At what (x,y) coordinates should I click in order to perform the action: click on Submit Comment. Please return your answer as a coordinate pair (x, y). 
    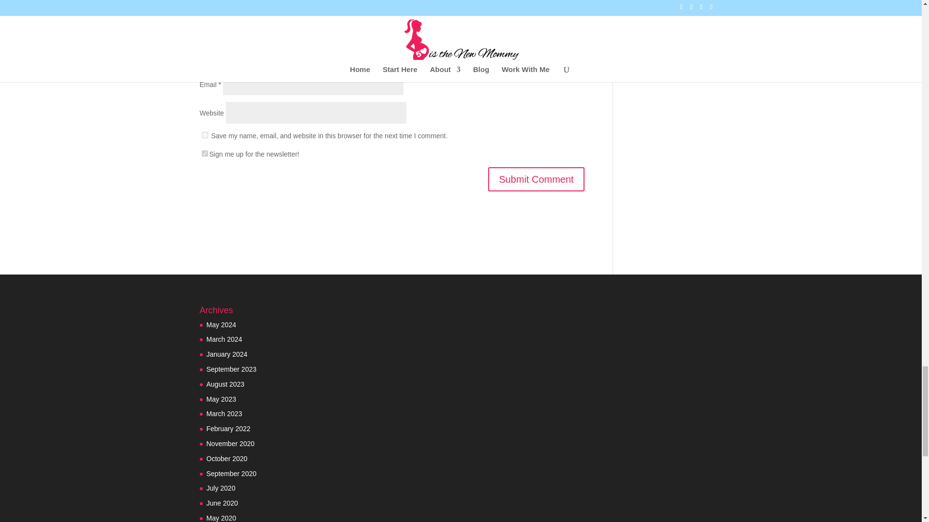
    Looking at the image, I should click on (536, 179).